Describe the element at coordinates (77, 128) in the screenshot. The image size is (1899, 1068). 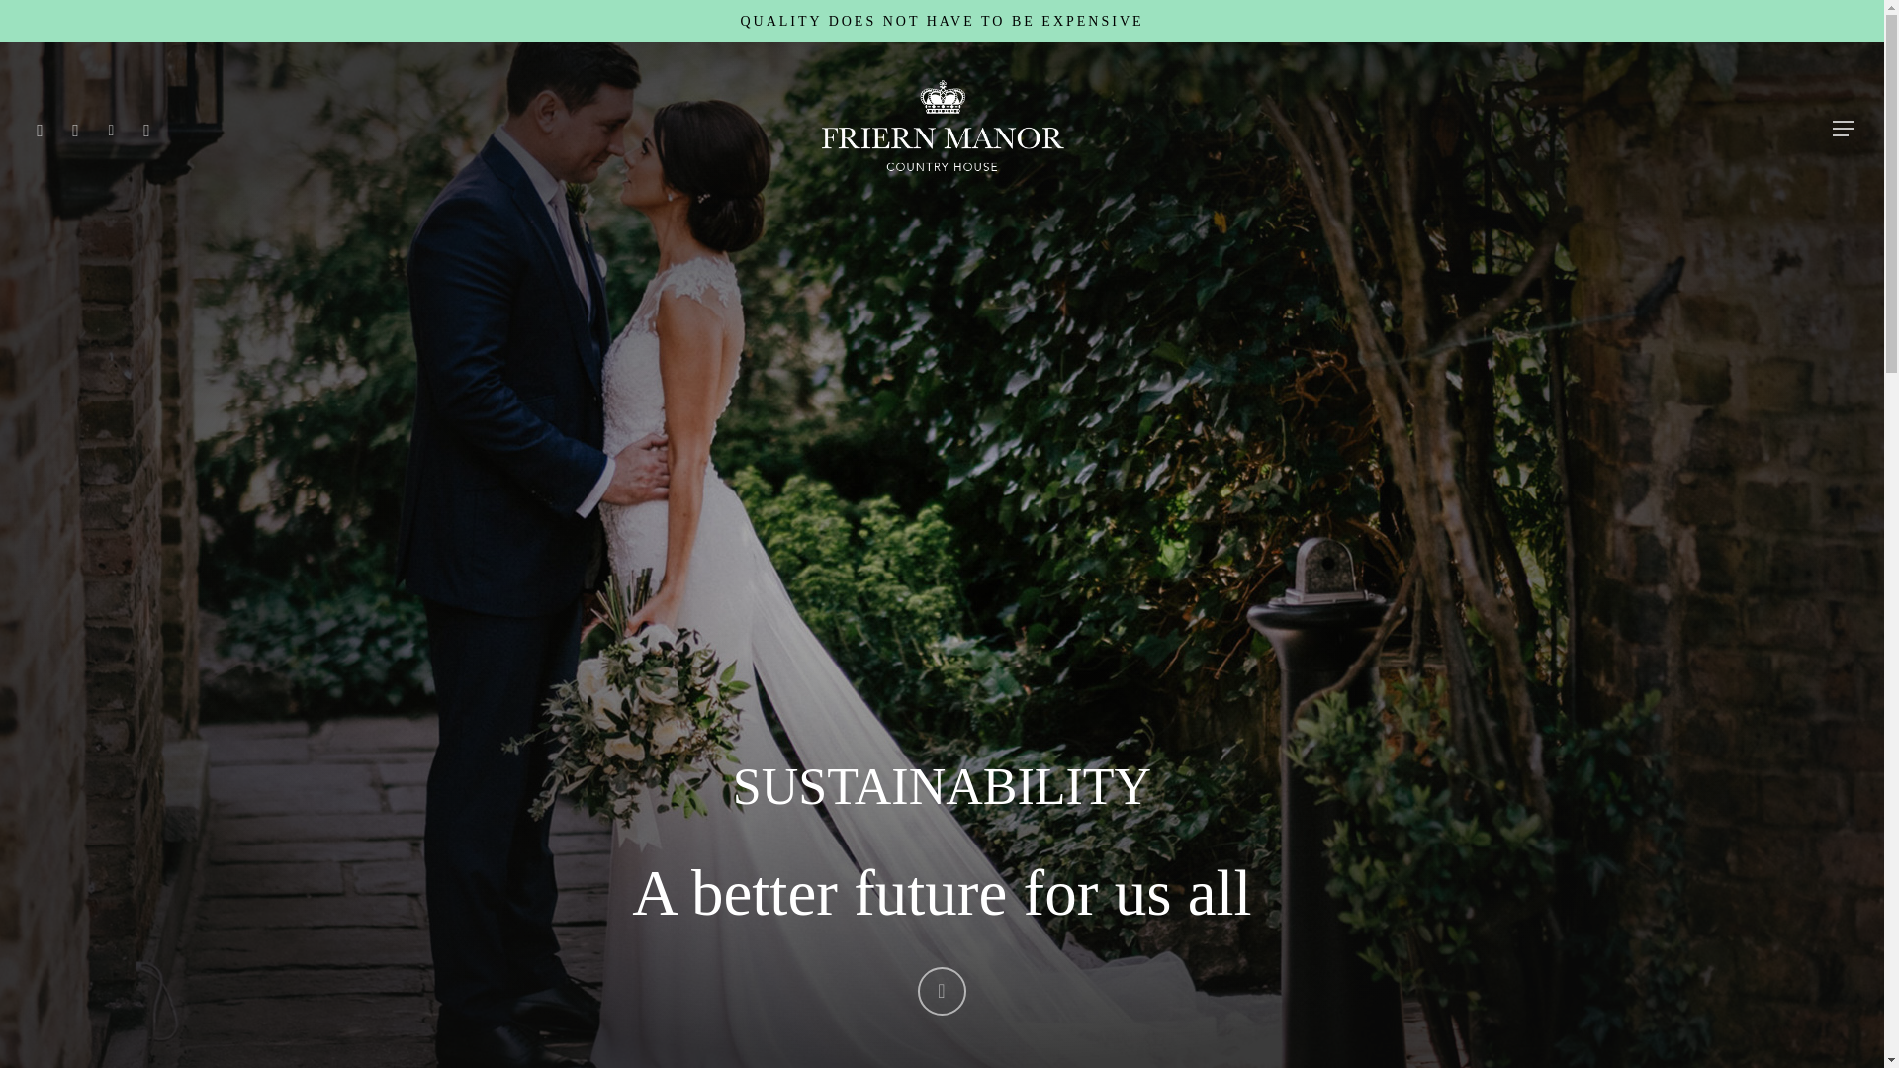
I see `INSTAGRAM` at that location.